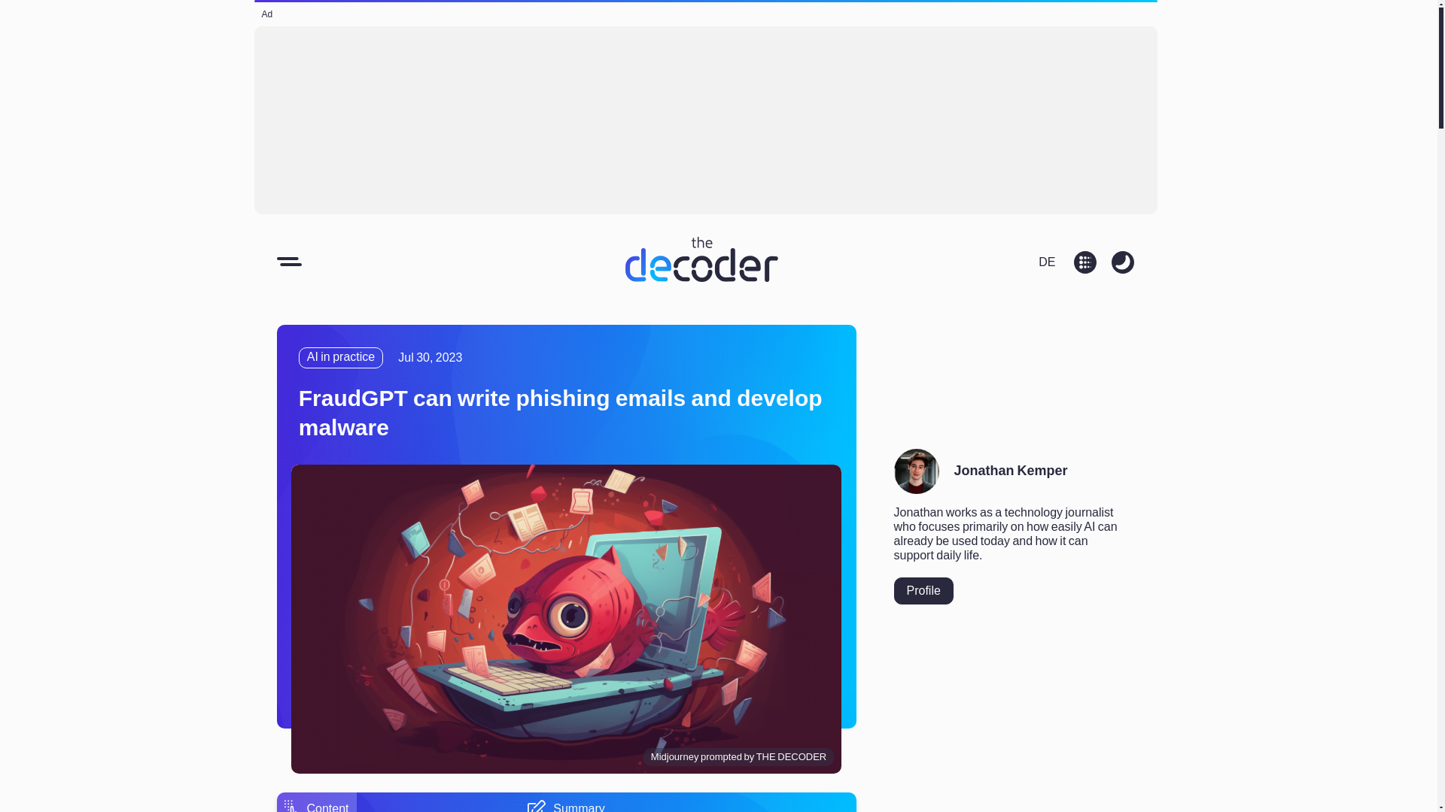 The image size is (1445, 812). What do you see at coordinates (1010, 471) in the screenshot?
I see `Jonathan Kemper` at bounding box center [1010, 471].